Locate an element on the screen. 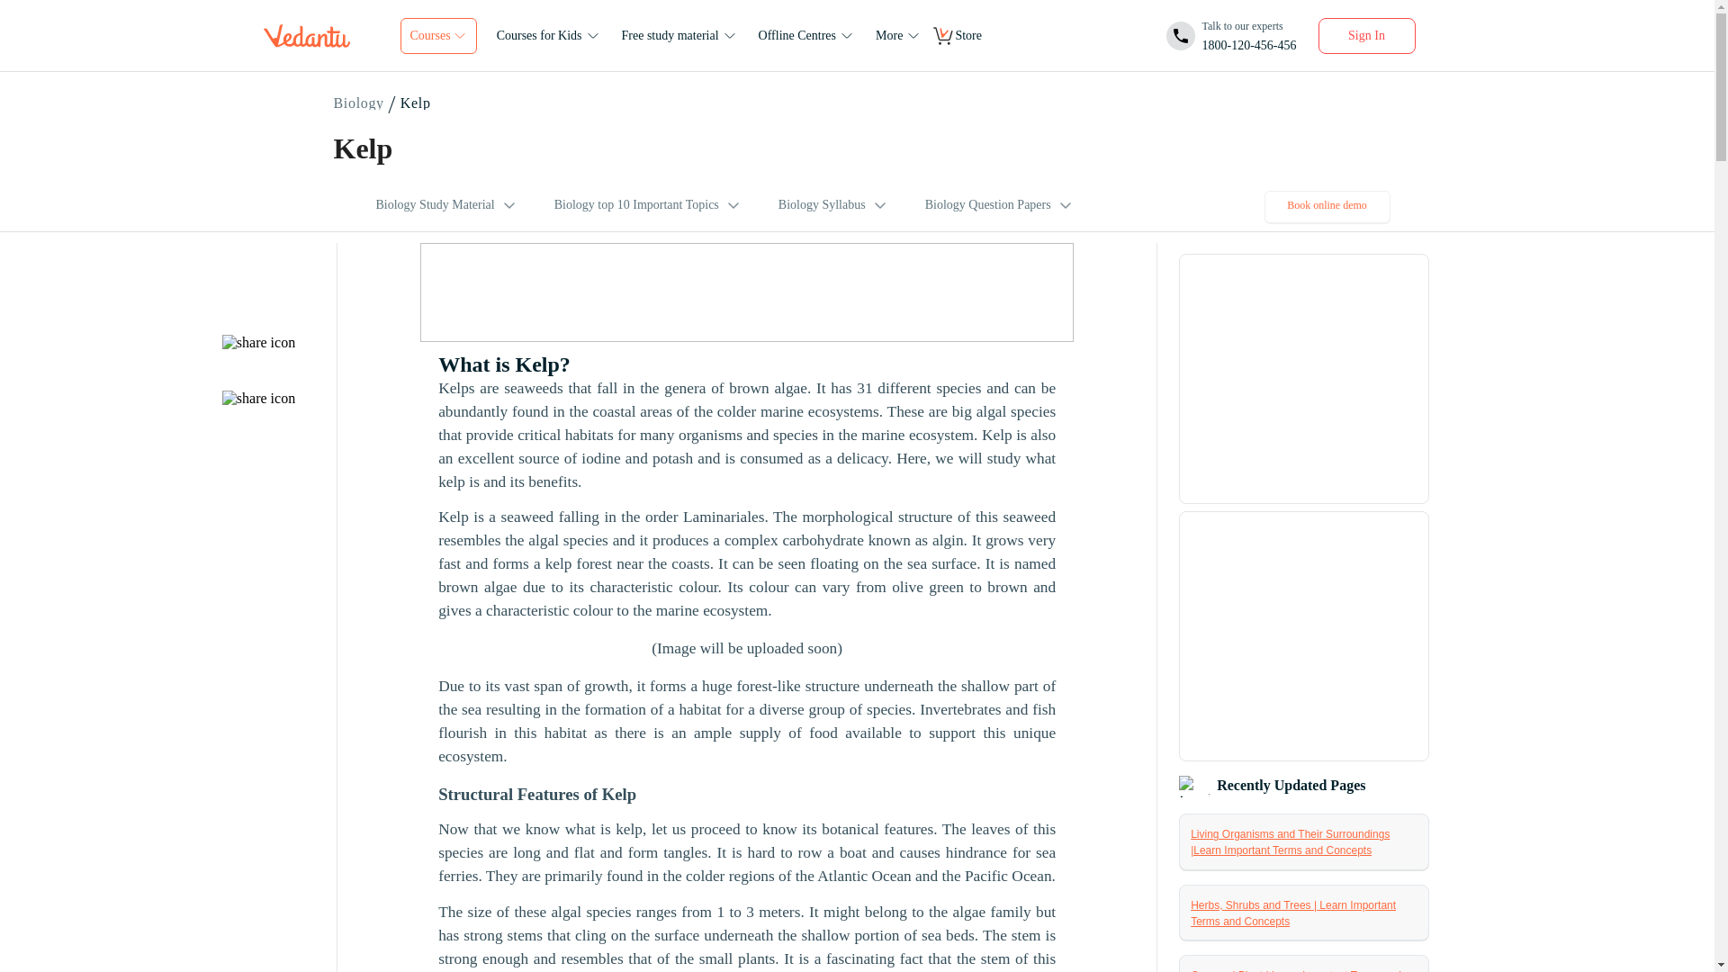 This screenshot has height=972, width=1728. Sign In is located at coordinates (360, 103).